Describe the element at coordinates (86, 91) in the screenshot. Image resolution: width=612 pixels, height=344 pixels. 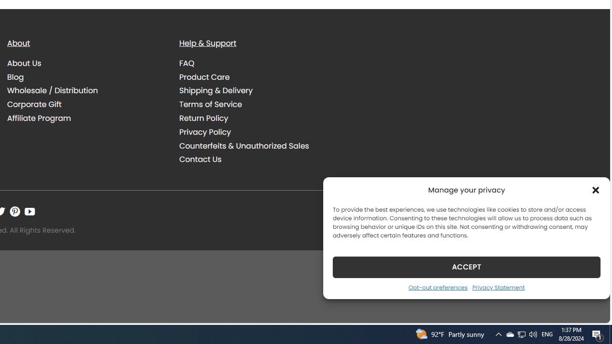
I see `Wholesale / Distribution` at that location.